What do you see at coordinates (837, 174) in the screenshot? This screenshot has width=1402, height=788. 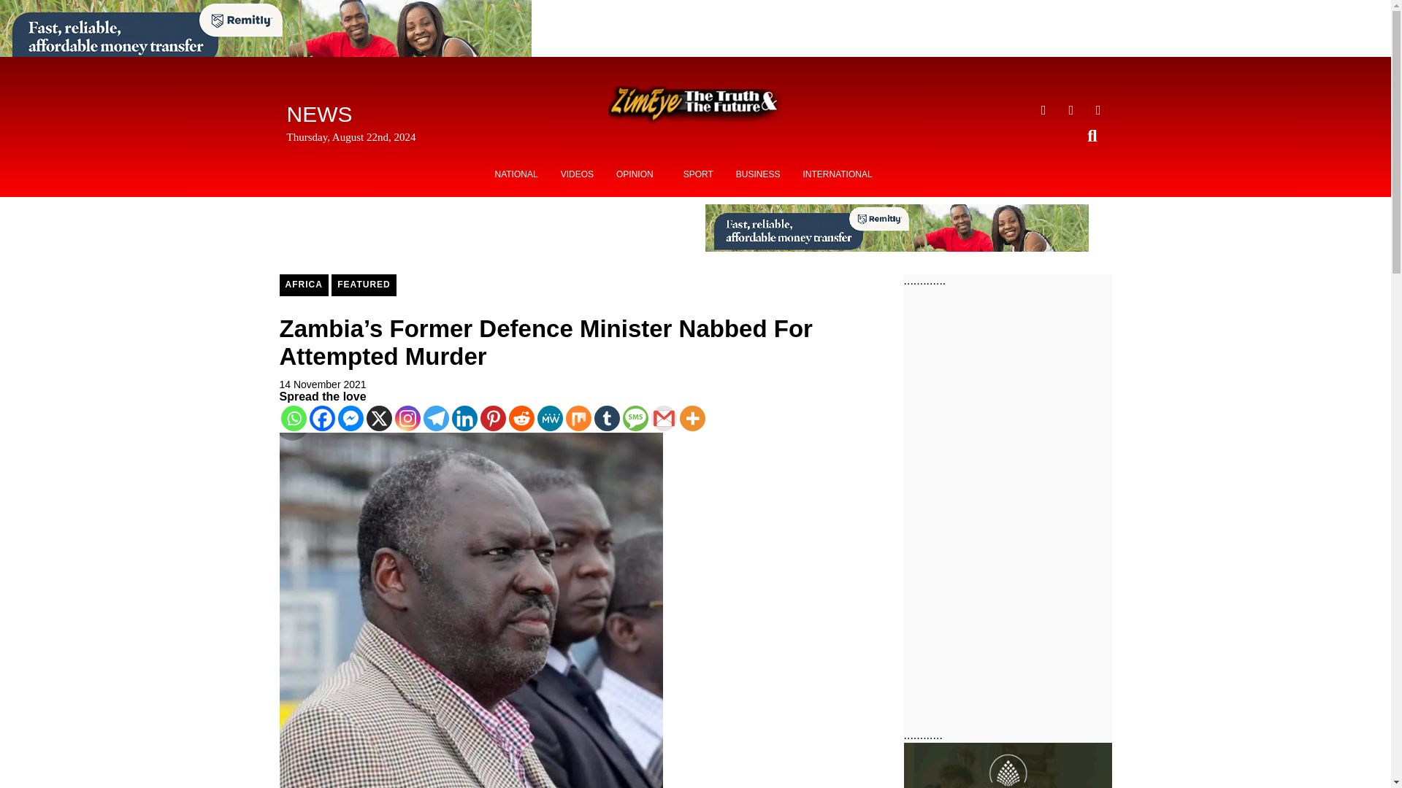 I see `INTERNATIONAL` at bounding box center [837, 174].